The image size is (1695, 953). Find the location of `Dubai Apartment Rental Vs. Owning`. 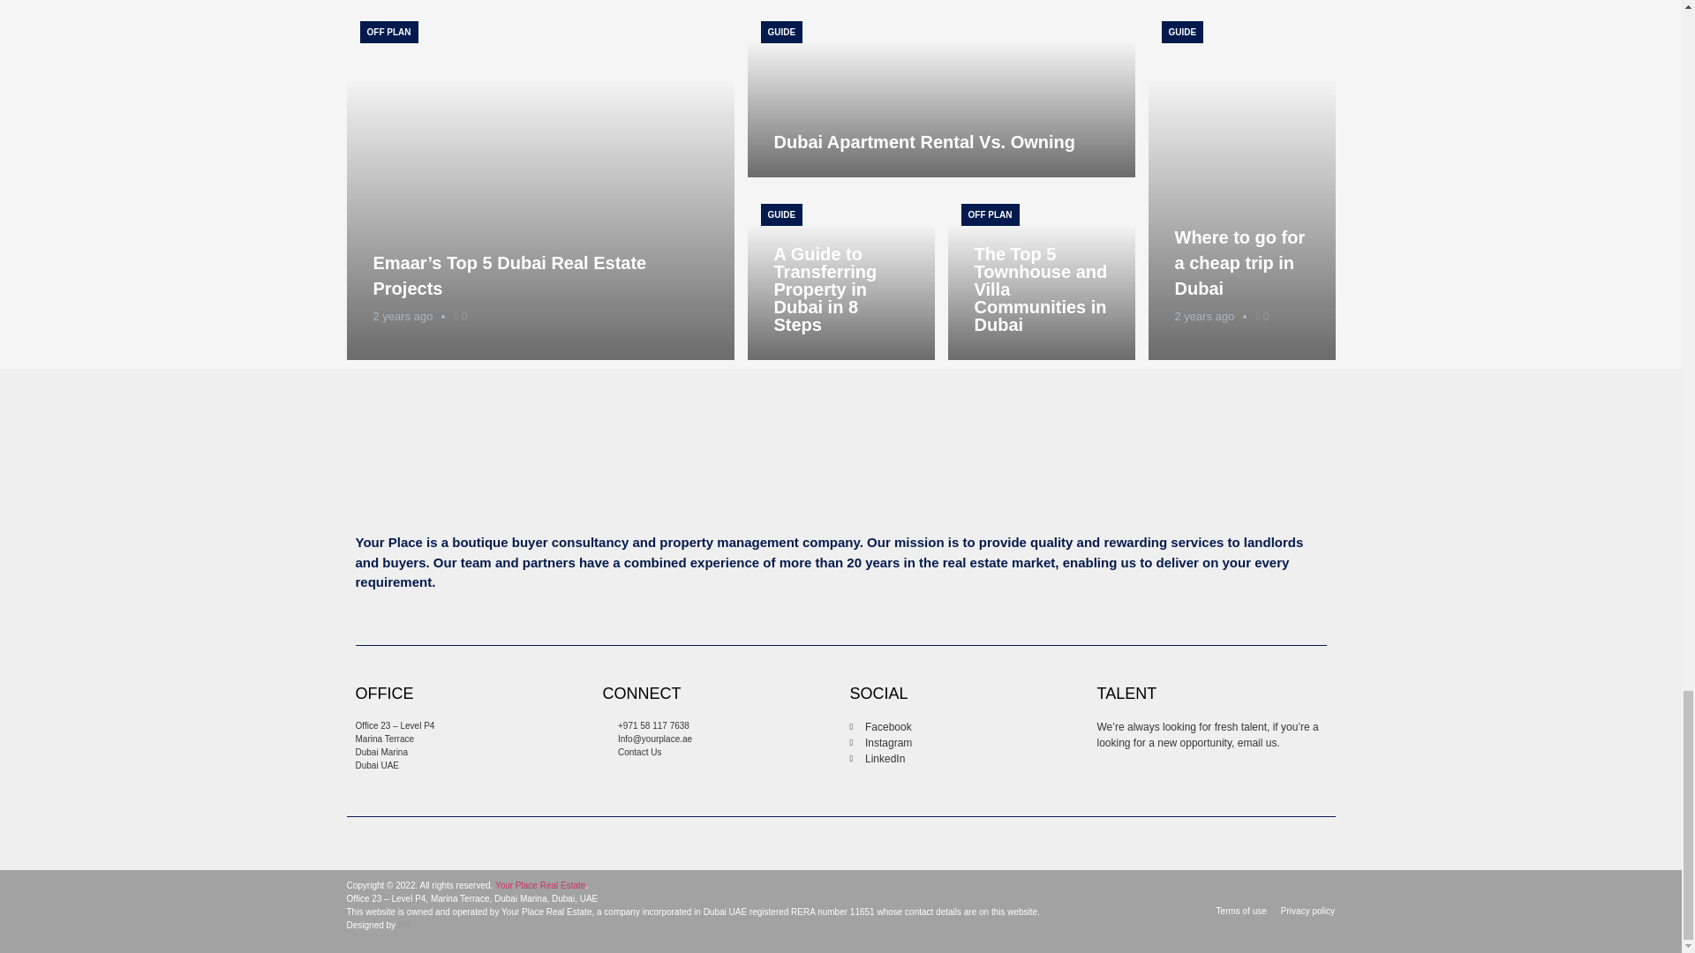

Dubai Apartment Rental Vs. Owning is located at coordinates (940, 92).